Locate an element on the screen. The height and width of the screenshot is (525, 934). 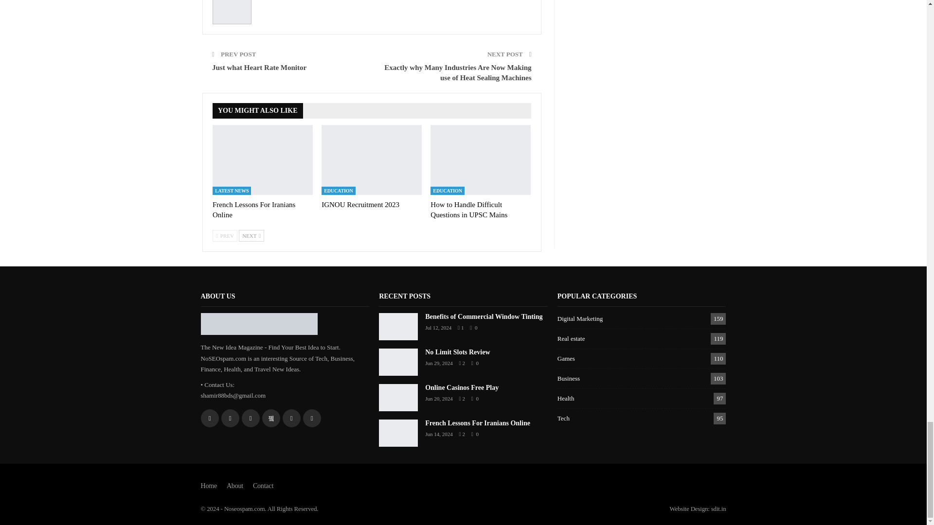
French Lessons For Iranians Online is located at coordinates (254, 210).